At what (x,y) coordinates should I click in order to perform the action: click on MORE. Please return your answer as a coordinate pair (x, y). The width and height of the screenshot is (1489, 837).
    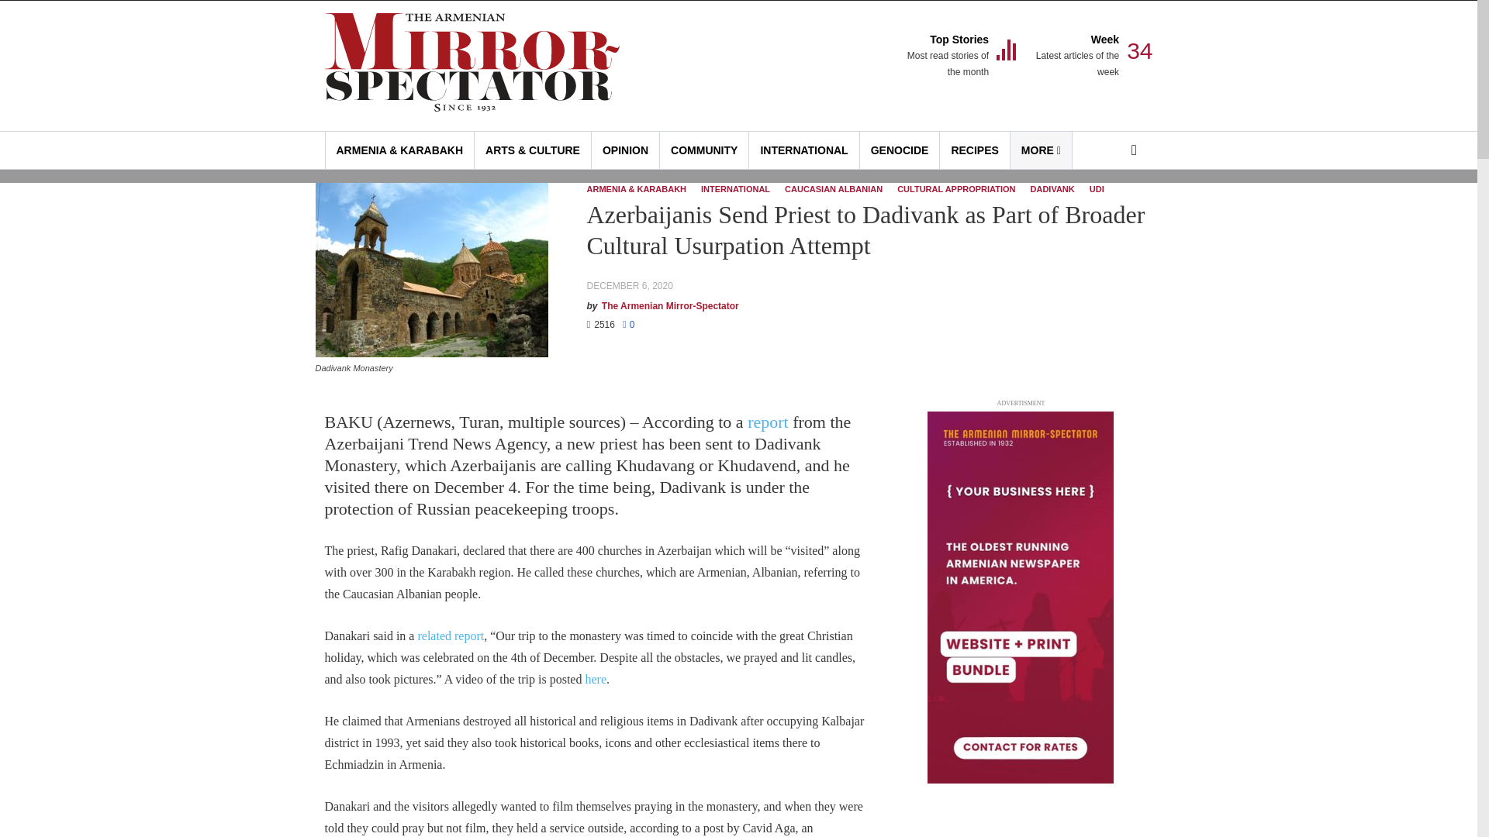
    Looking at the image, I should click on (704, 150).